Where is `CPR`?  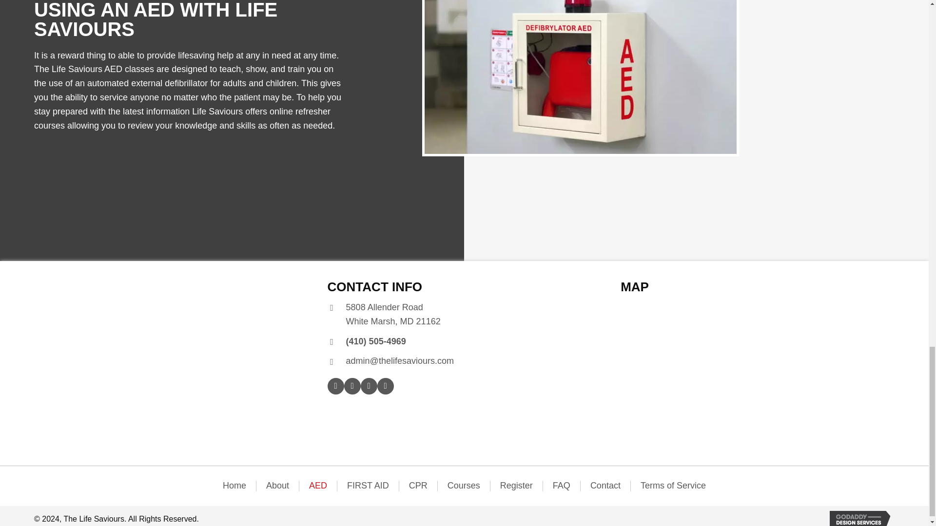 CPR is located at coordinates (418, 486).